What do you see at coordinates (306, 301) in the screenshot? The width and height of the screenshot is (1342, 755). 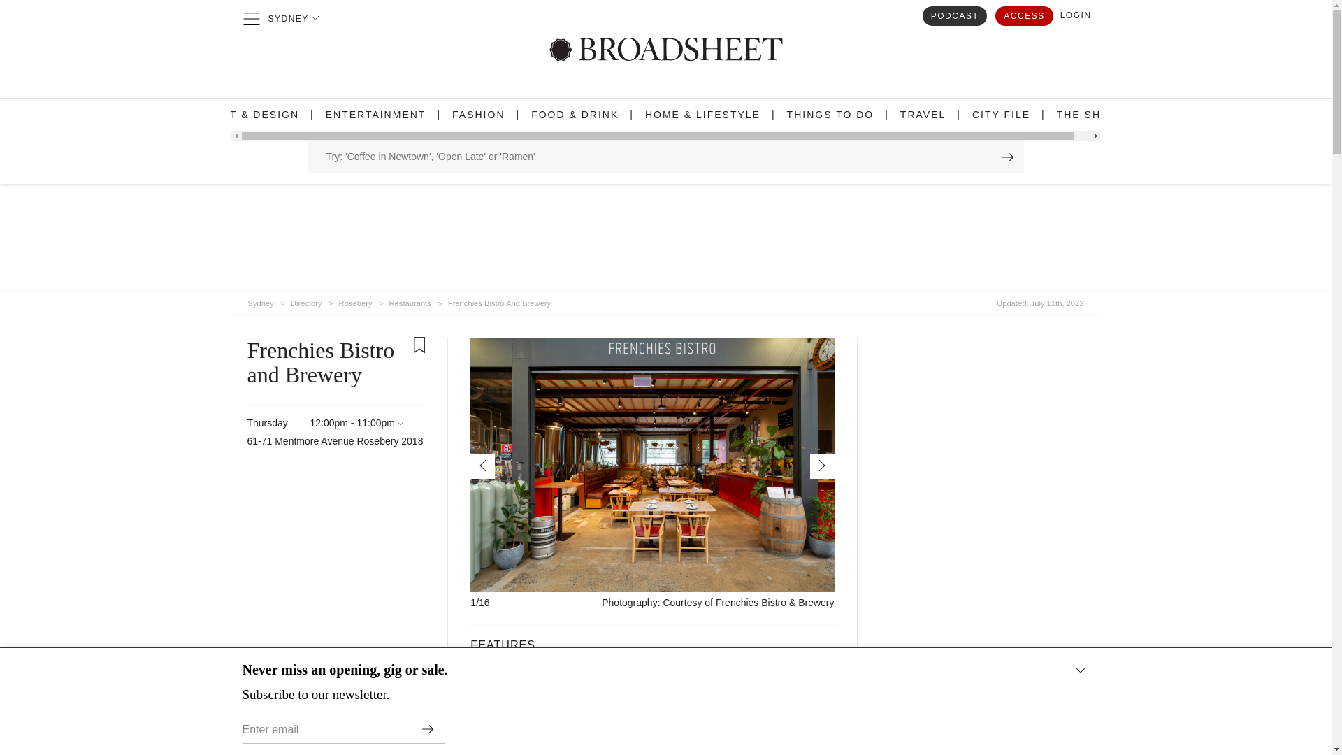 I see `Directory` at bounding box center [306, 301].